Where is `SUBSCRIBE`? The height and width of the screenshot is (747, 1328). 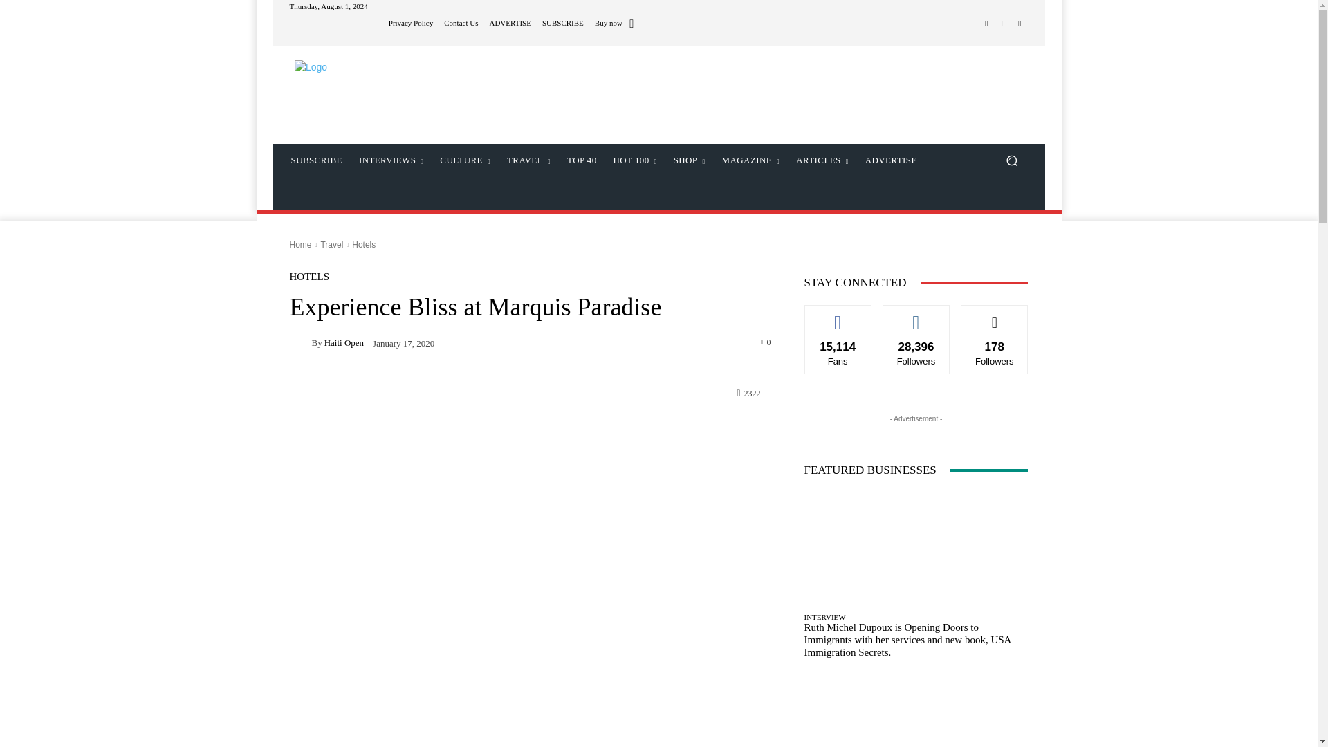 SUBSCRIBE is located at coordinates (563, 23).